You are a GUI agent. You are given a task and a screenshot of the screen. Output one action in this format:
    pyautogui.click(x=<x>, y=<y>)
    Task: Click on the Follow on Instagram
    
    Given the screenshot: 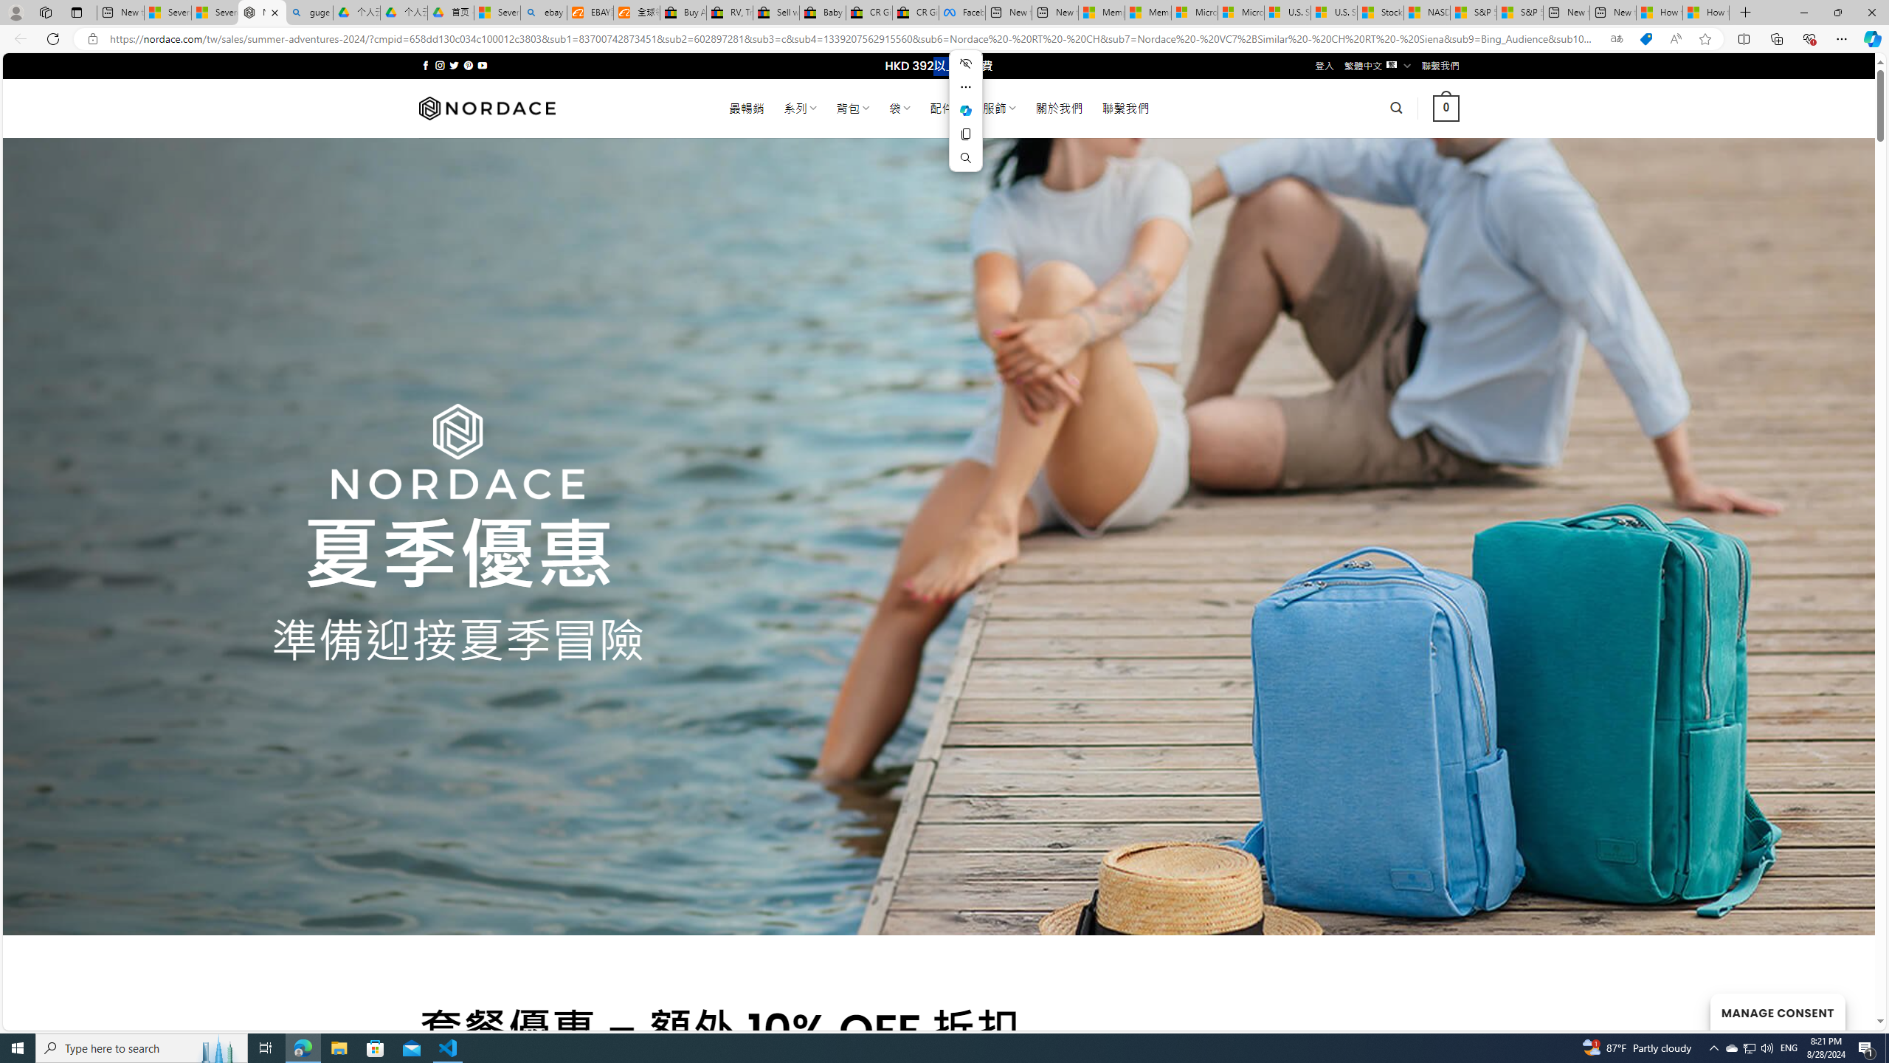 What is the action you would take?
    pyautogui.click(x=440, y=65)
    